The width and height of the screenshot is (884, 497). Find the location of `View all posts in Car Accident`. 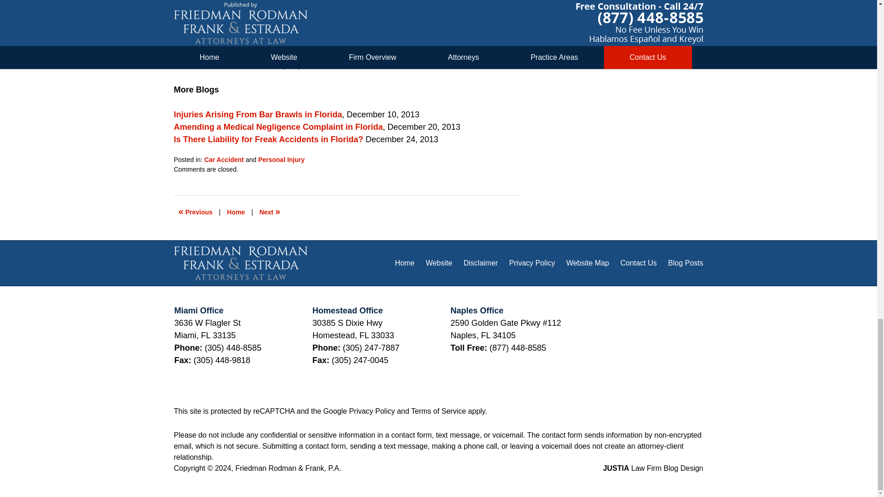

View all posts in Car Accident is located at coordinates (224, 160).